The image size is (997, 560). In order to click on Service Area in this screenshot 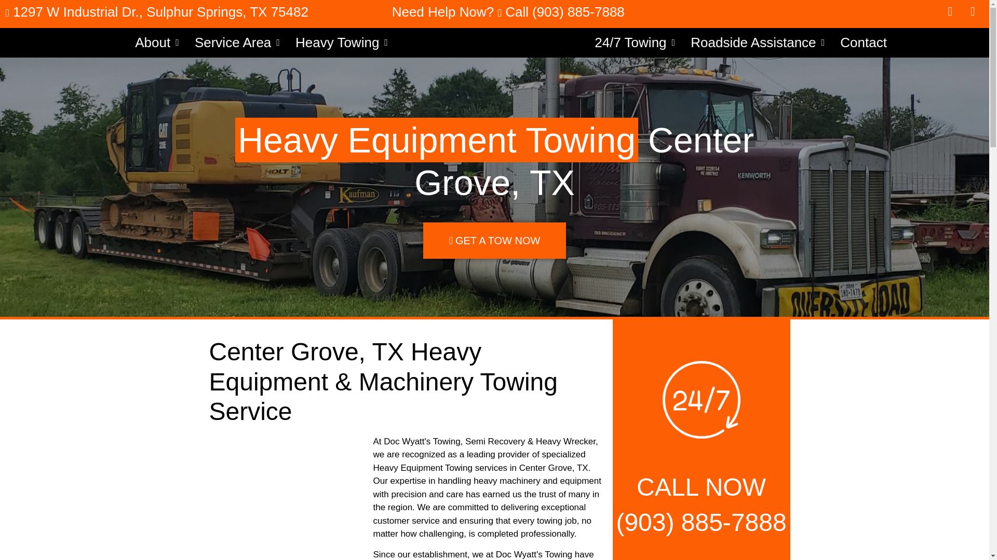, I will do `click(237, 43)`.